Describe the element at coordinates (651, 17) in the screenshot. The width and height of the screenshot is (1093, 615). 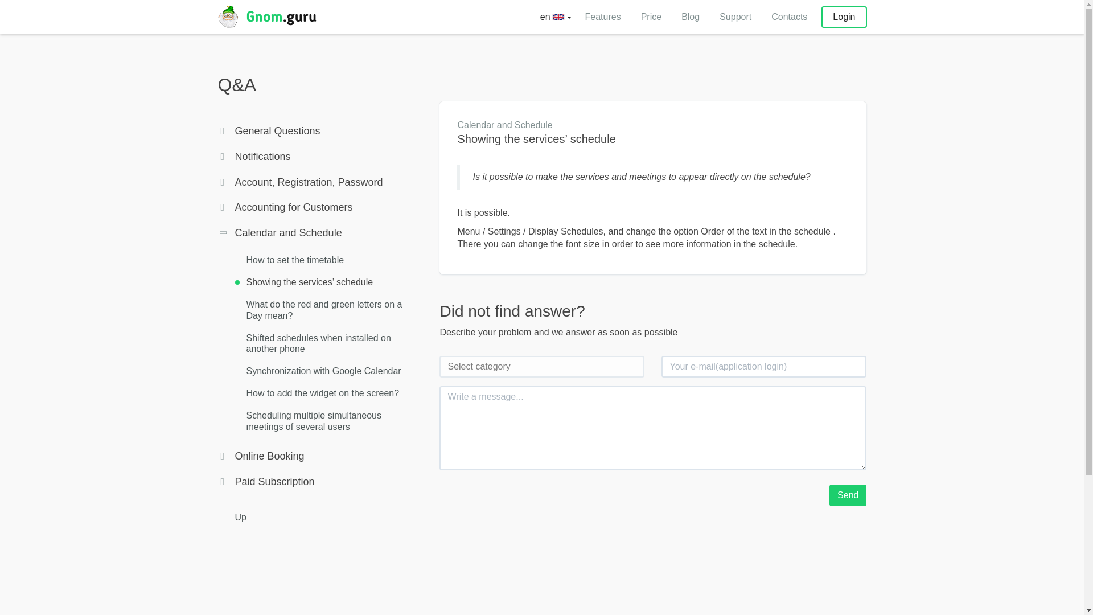
I see `Price` at that location.